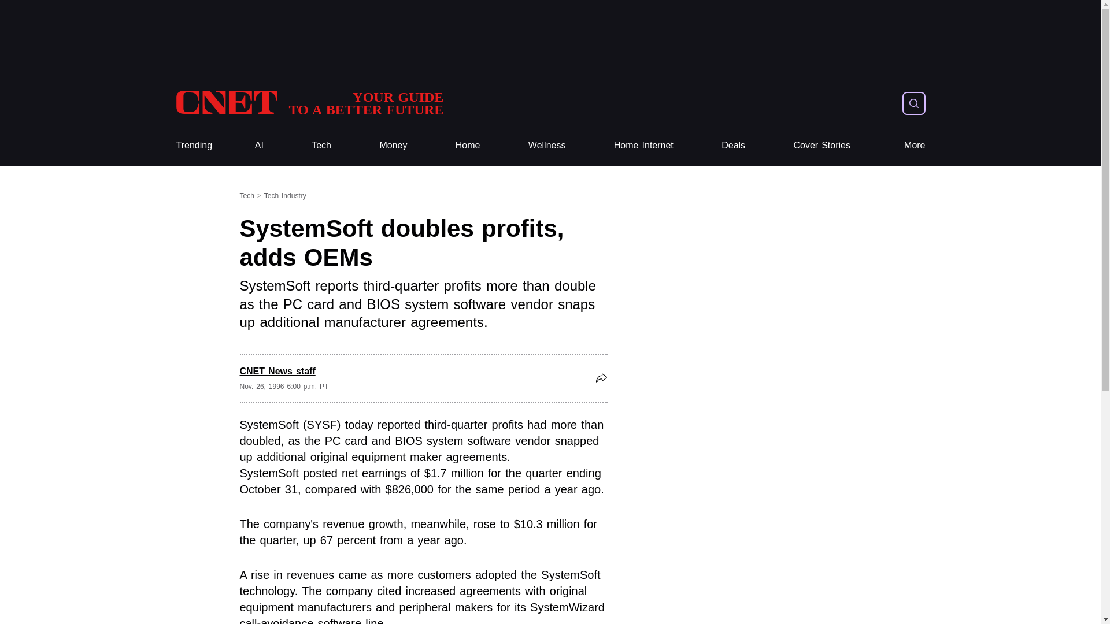 Image resolution: width=1110 pixels, height=624 pixels. I want to click on Home Internet, so click(643, 146).